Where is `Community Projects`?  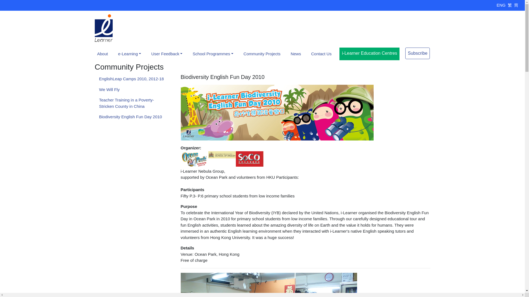 Community Projects is located at coordinates (262, 53).